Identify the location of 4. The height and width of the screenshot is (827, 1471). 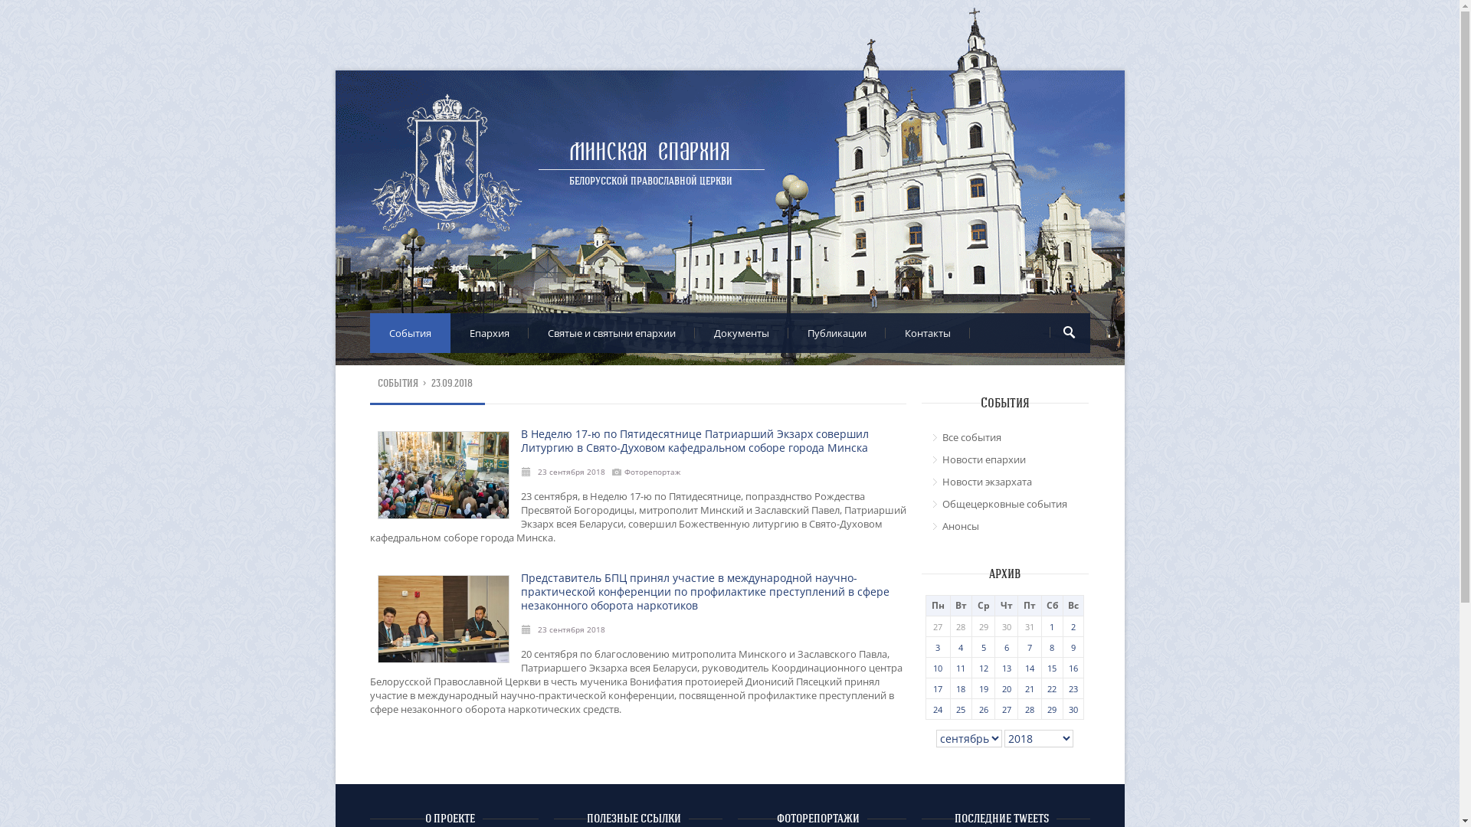
(961, 648).